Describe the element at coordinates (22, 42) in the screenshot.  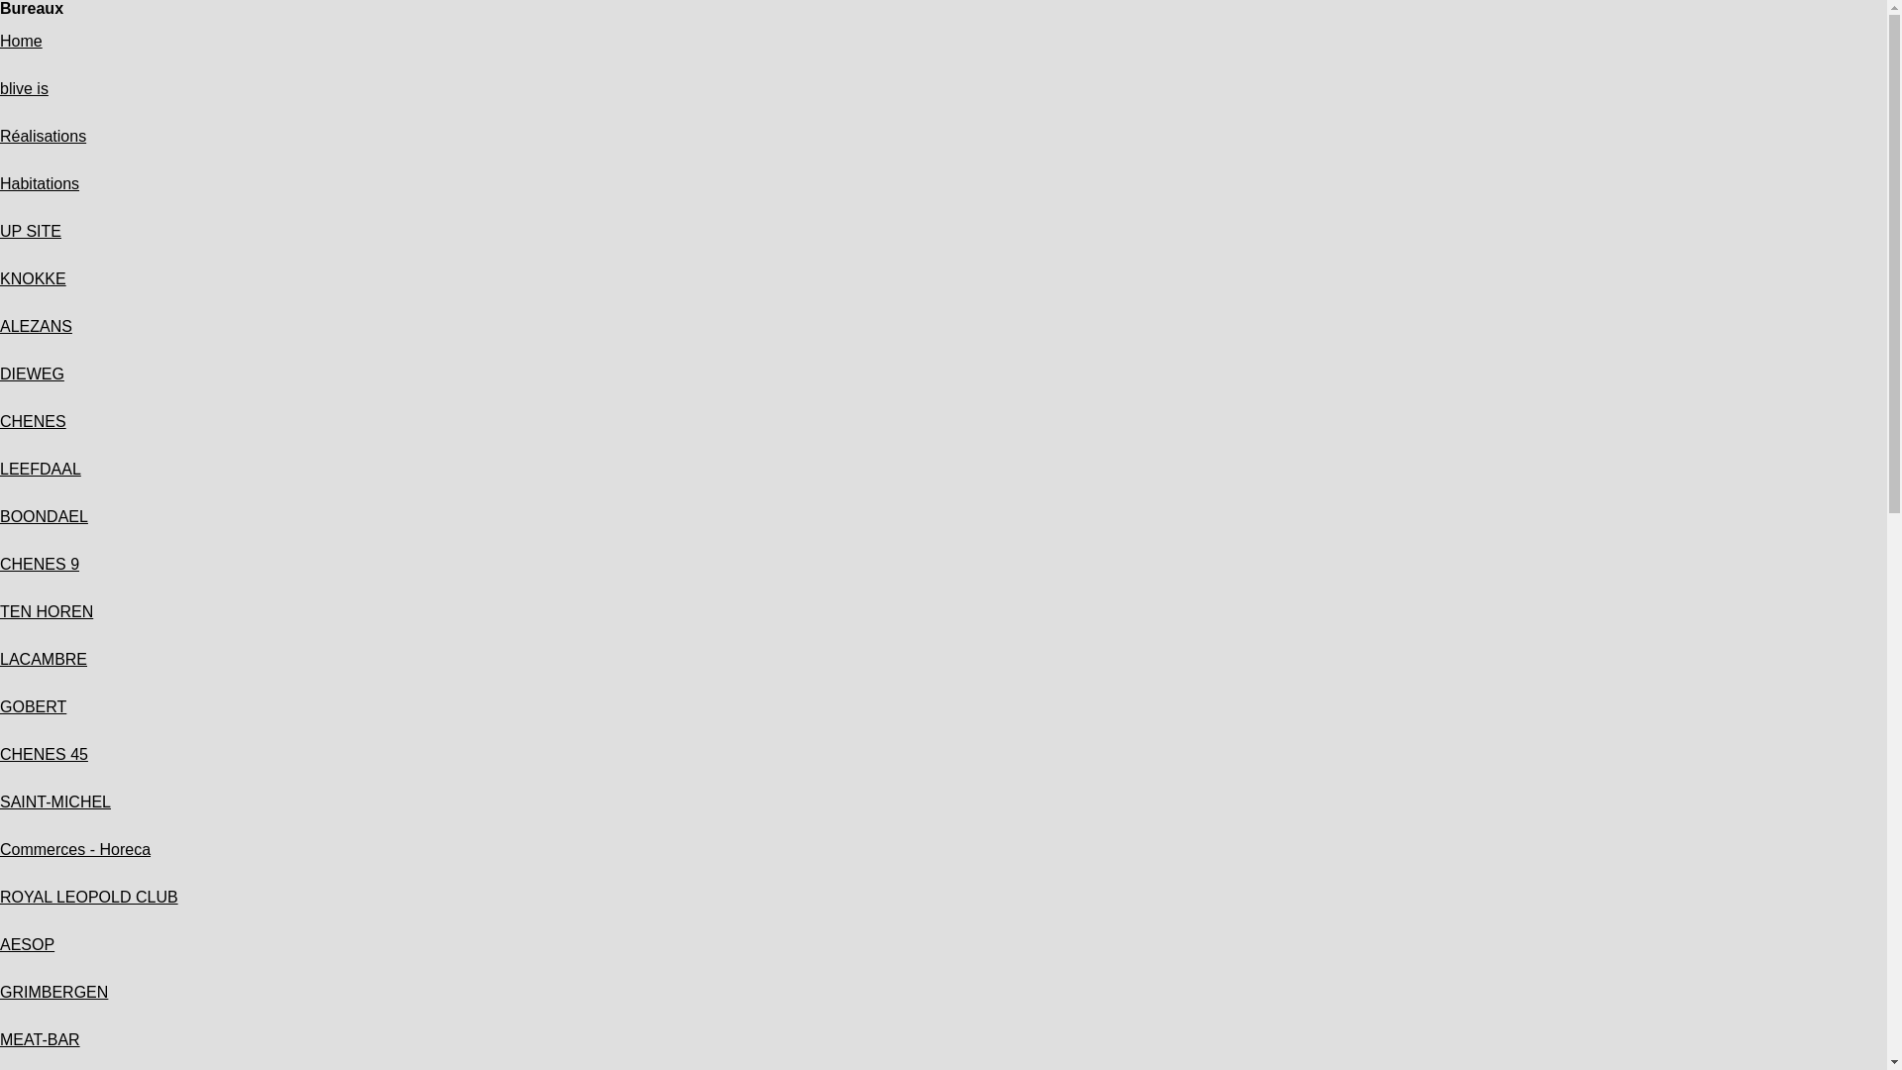
I see `Home` at that location.